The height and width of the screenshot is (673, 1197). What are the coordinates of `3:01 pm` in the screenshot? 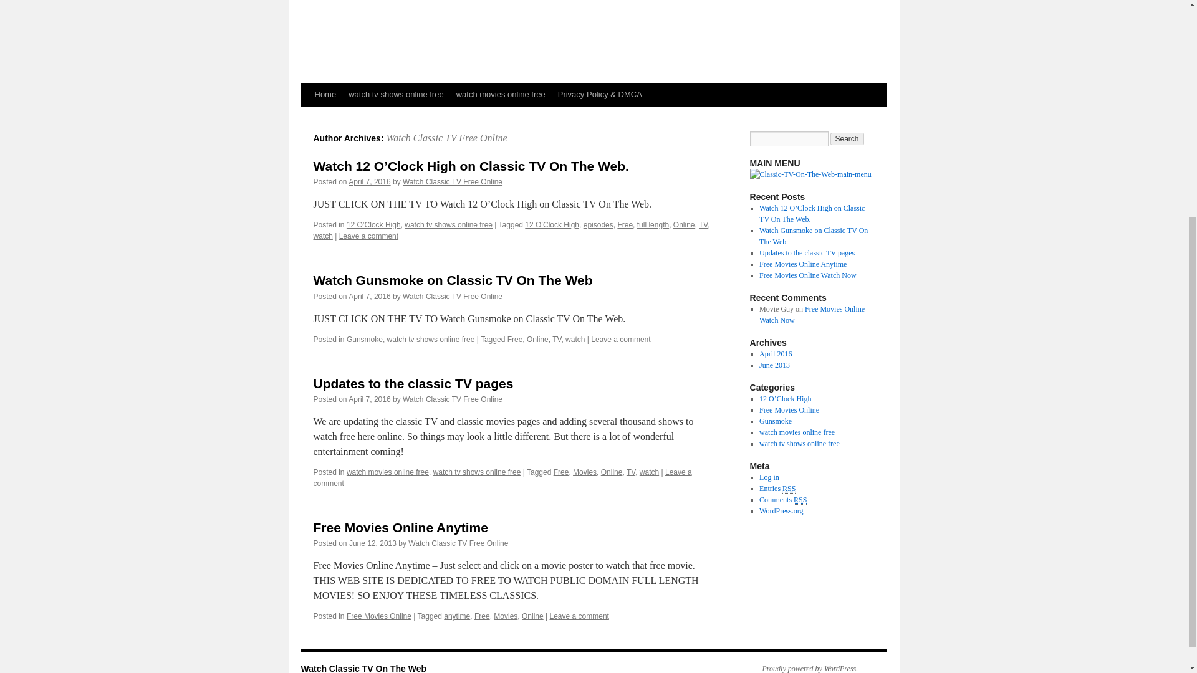 It's located at (369, 182).